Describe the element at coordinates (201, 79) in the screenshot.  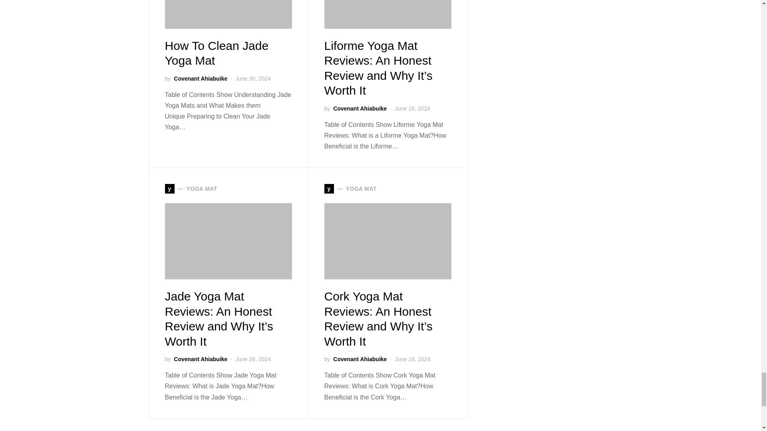
I see `View all posts by Covenant Ahiabuike` at that location.